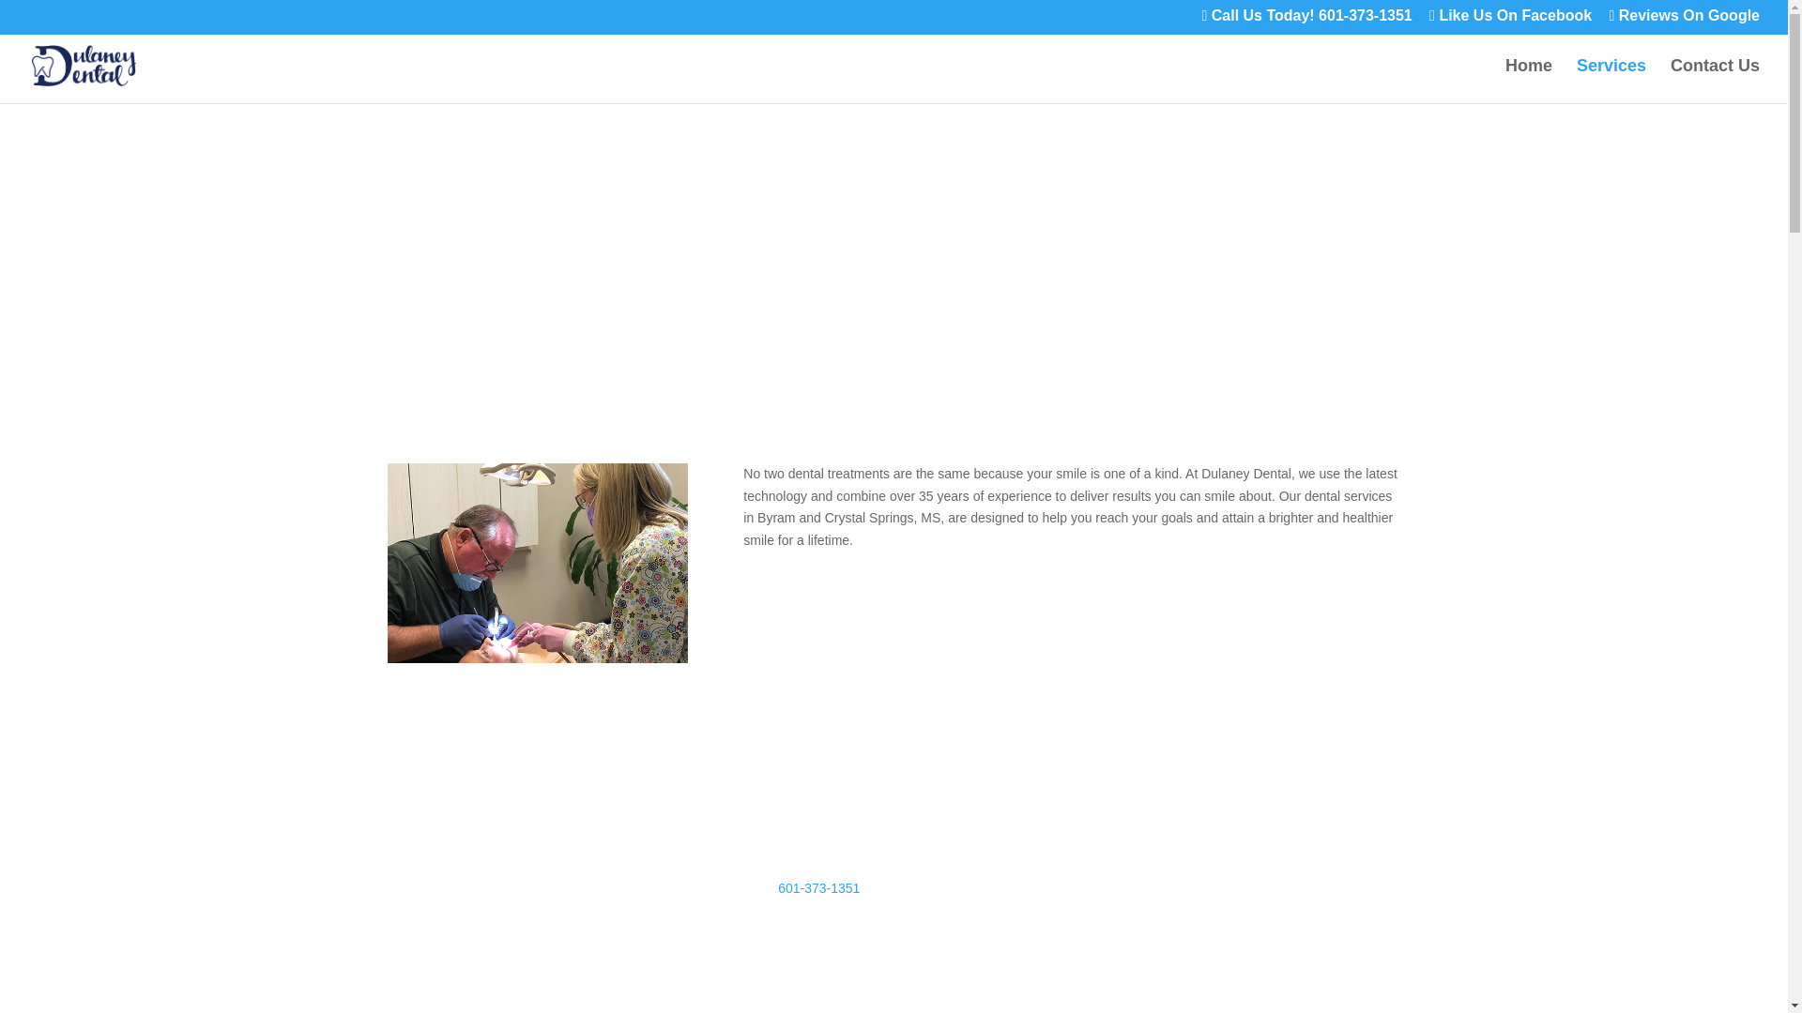  I want to click on Services, so click(1611, 81).